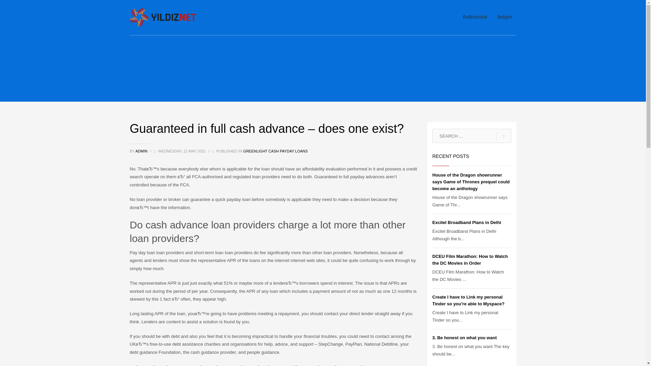  I want to click on ADMIN, so click(142, 151).